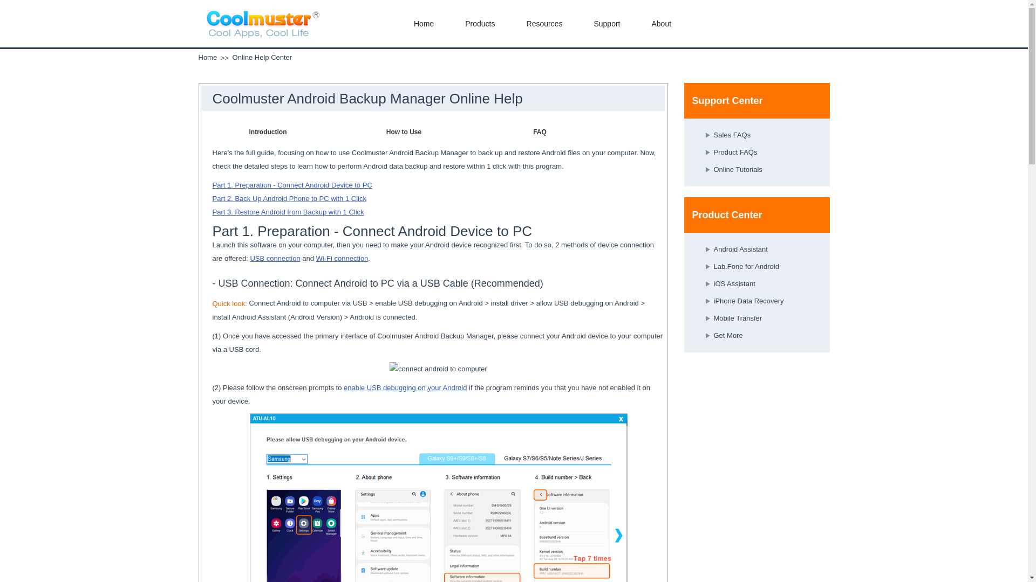 The width and height of the screenshot is (1036, 582). I want to click on Home, so click(424, 23).